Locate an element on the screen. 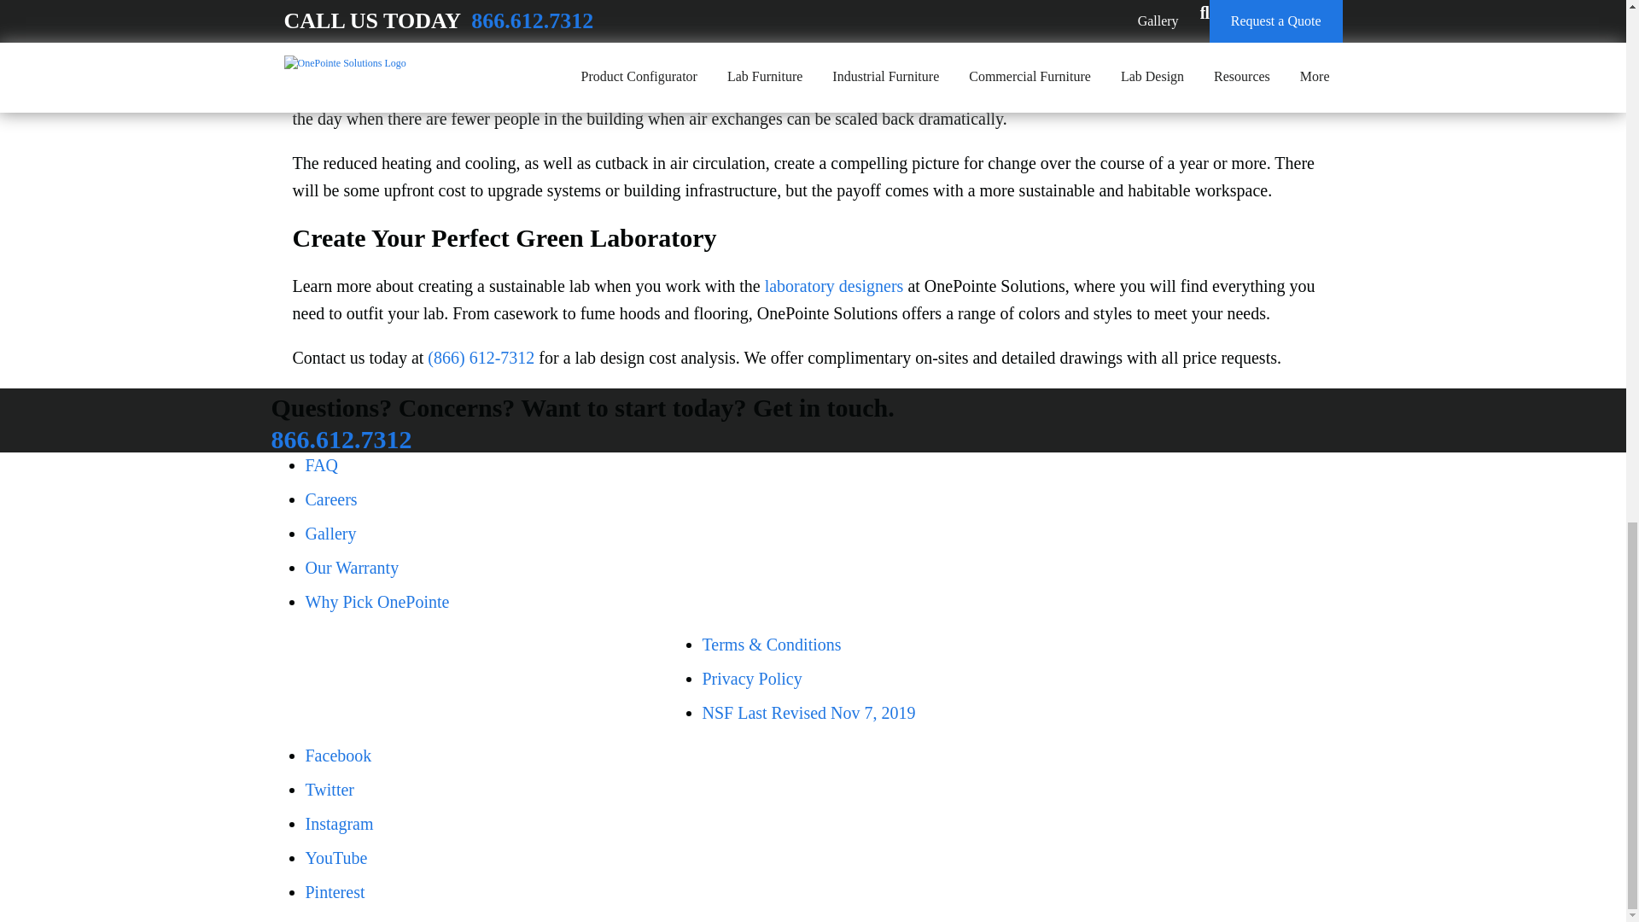 The width and height of the screenshot is (1639, 922). Follow Us on Twitter is located at coordinates (330, 789).